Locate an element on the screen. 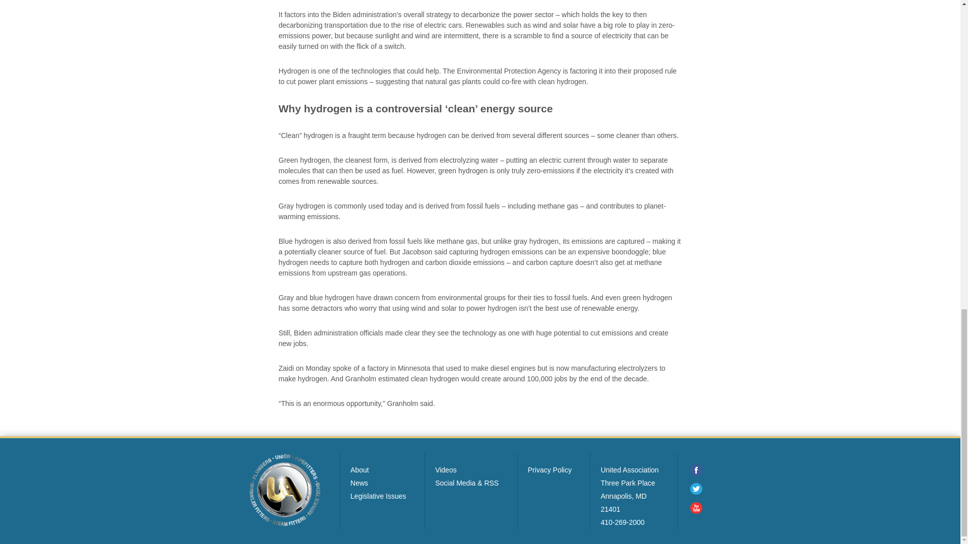  tw is located at coordinates (695, 490).